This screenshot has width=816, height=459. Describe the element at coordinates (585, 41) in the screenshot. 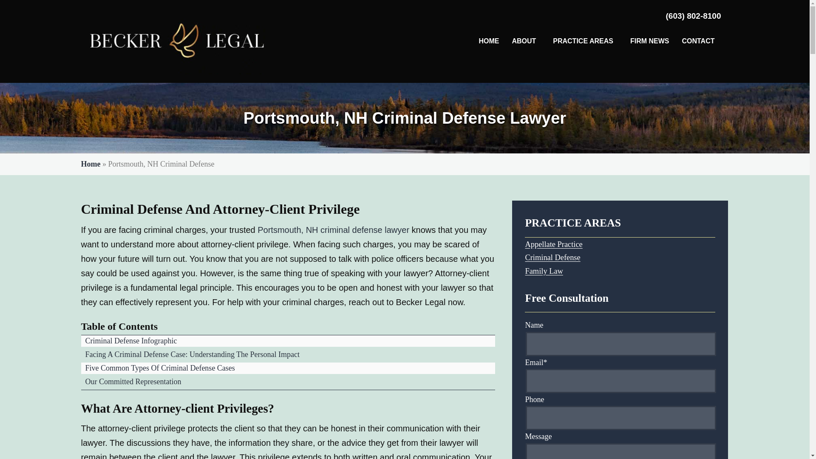

I see `PRACTICE AREAS` at that location.